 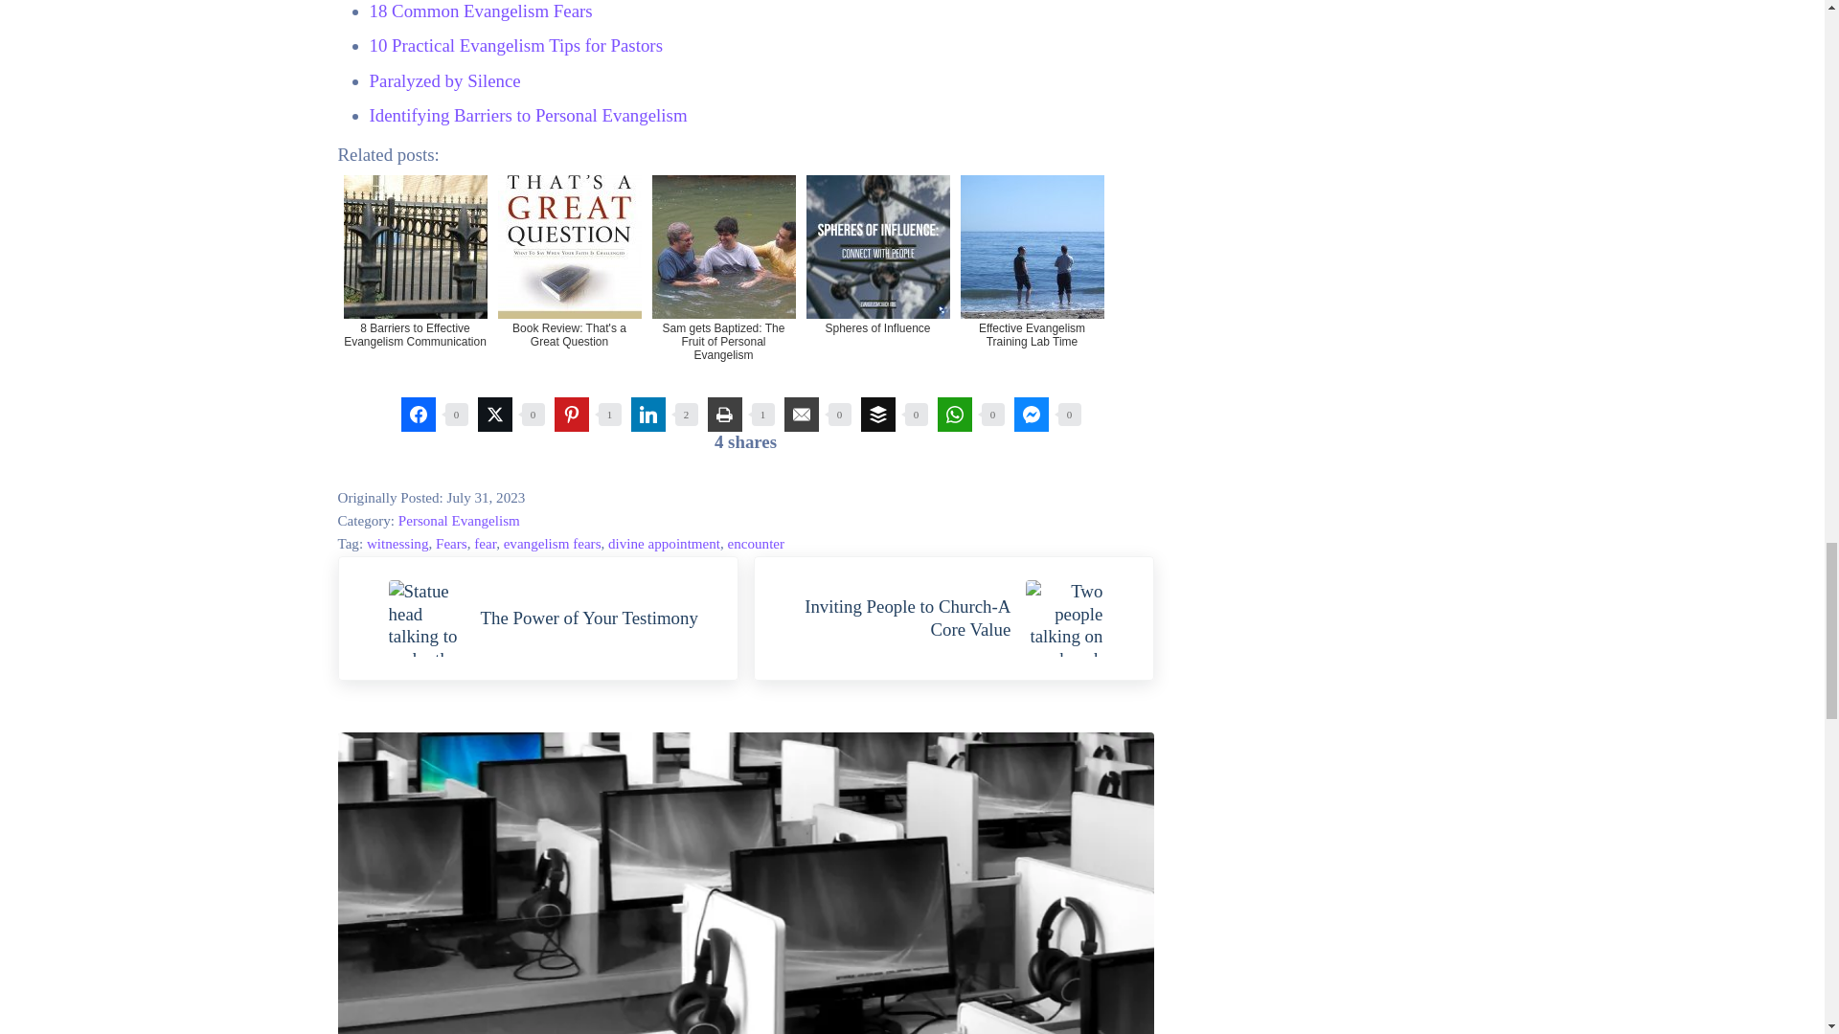 What do you see at coordinates (723, 414) in the screenshot?
I see `Share on Print` at bounding box center [723, 414].